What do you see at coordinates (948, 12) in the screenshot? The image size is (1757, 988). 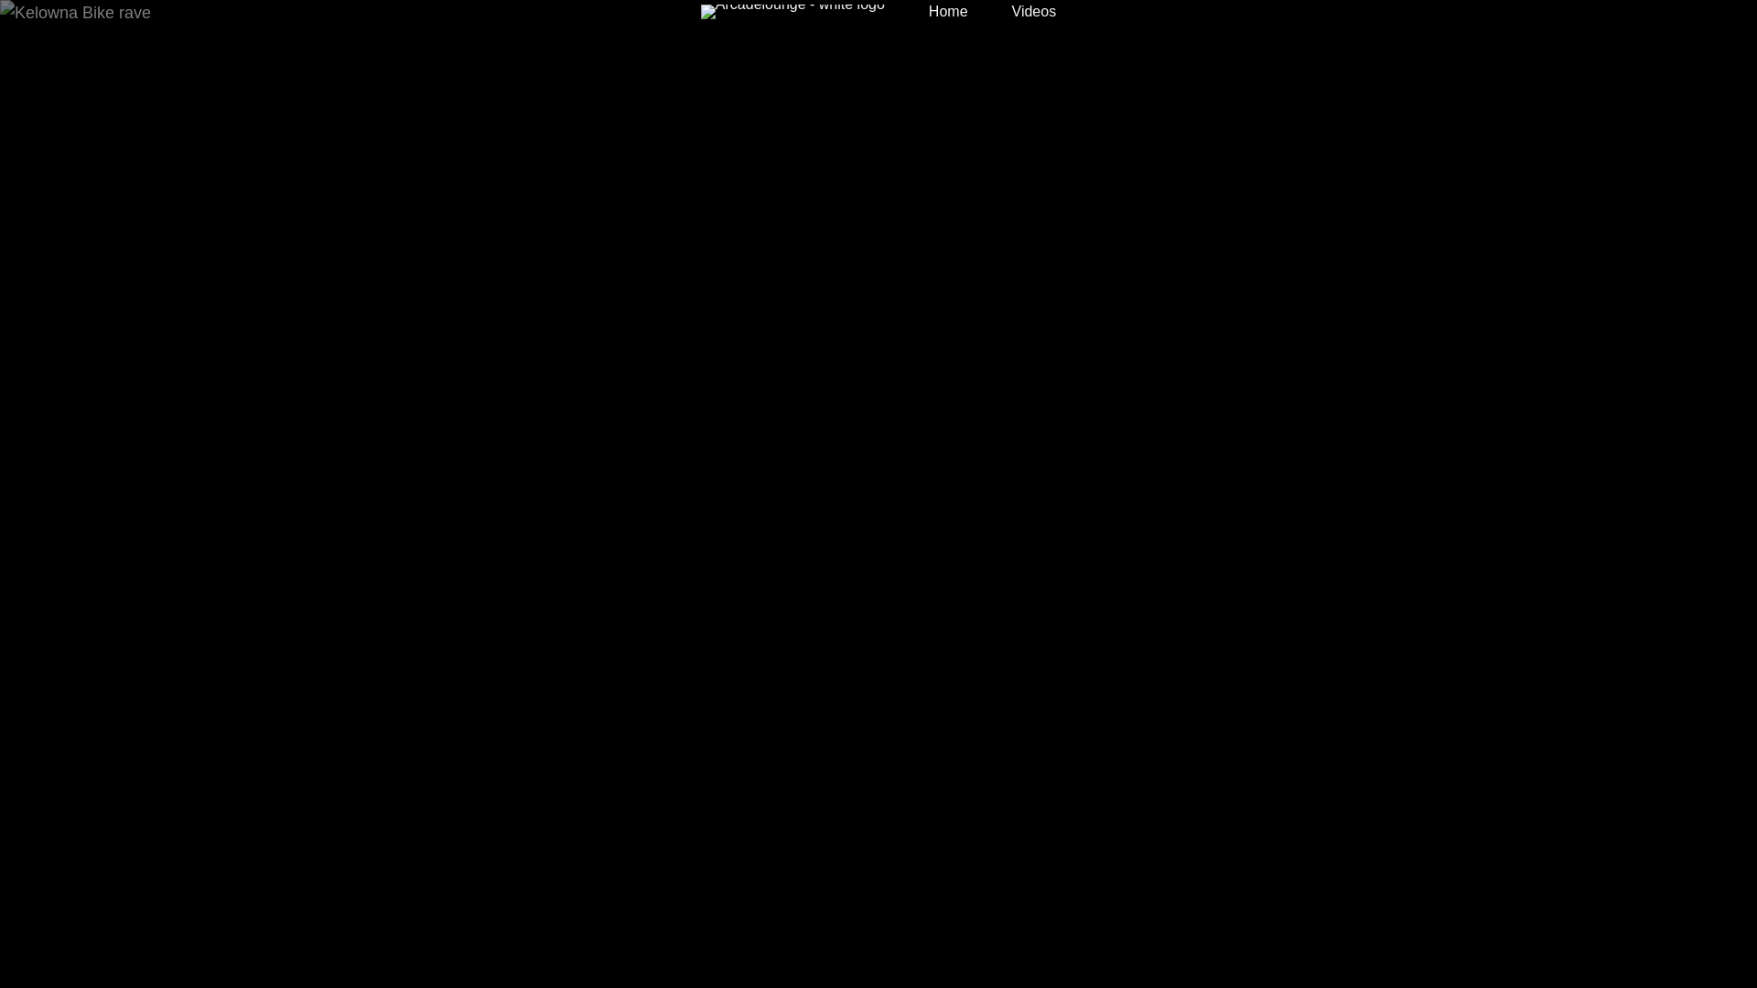 I see `Home` at bounding box center [948, 12].